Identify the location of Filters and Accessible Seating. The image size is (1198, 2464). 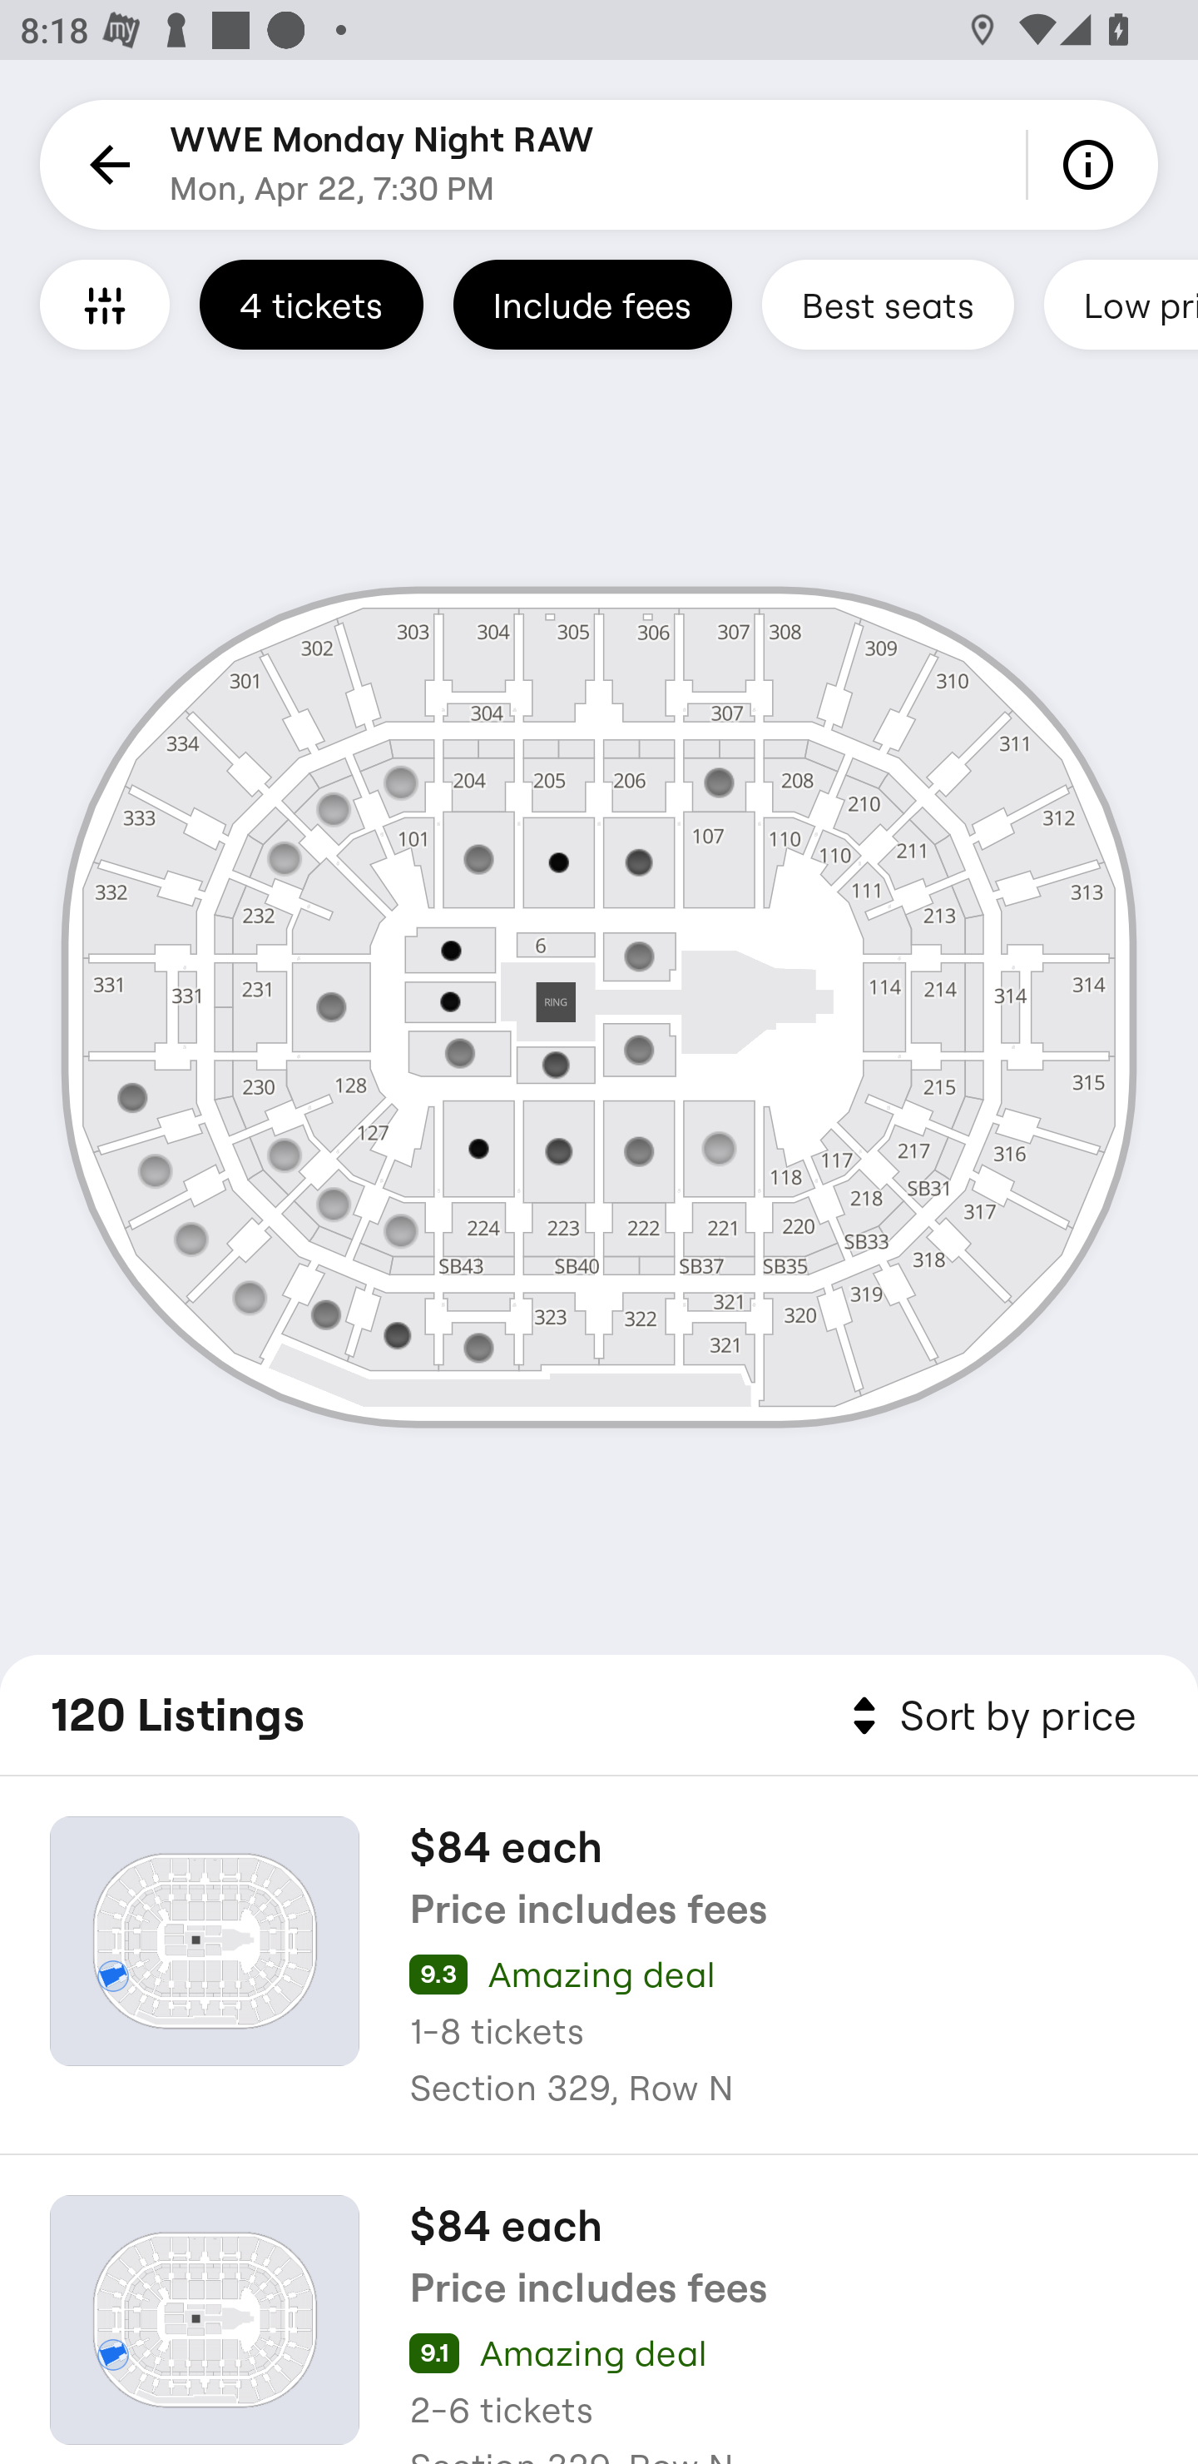
(105, 304).